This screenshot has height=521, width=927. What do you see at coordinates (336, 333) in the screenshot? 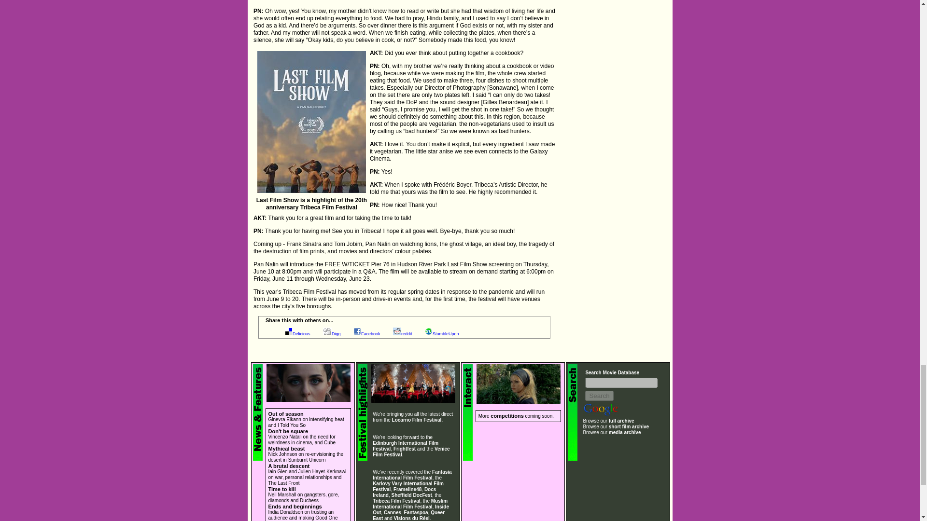
I see `Post this to Digg` at bounding box center [336, 333].